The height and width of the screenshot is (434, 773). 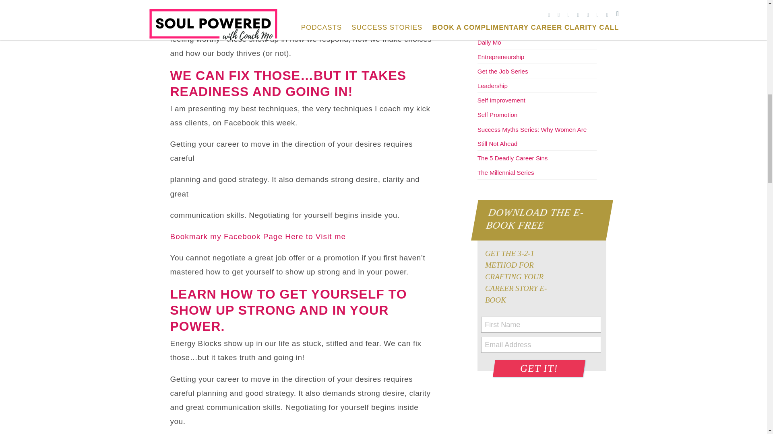 What do you see at coordinates (493, 86) in the screenshot?
I see `Leadership` at bounding box center [493, 86].